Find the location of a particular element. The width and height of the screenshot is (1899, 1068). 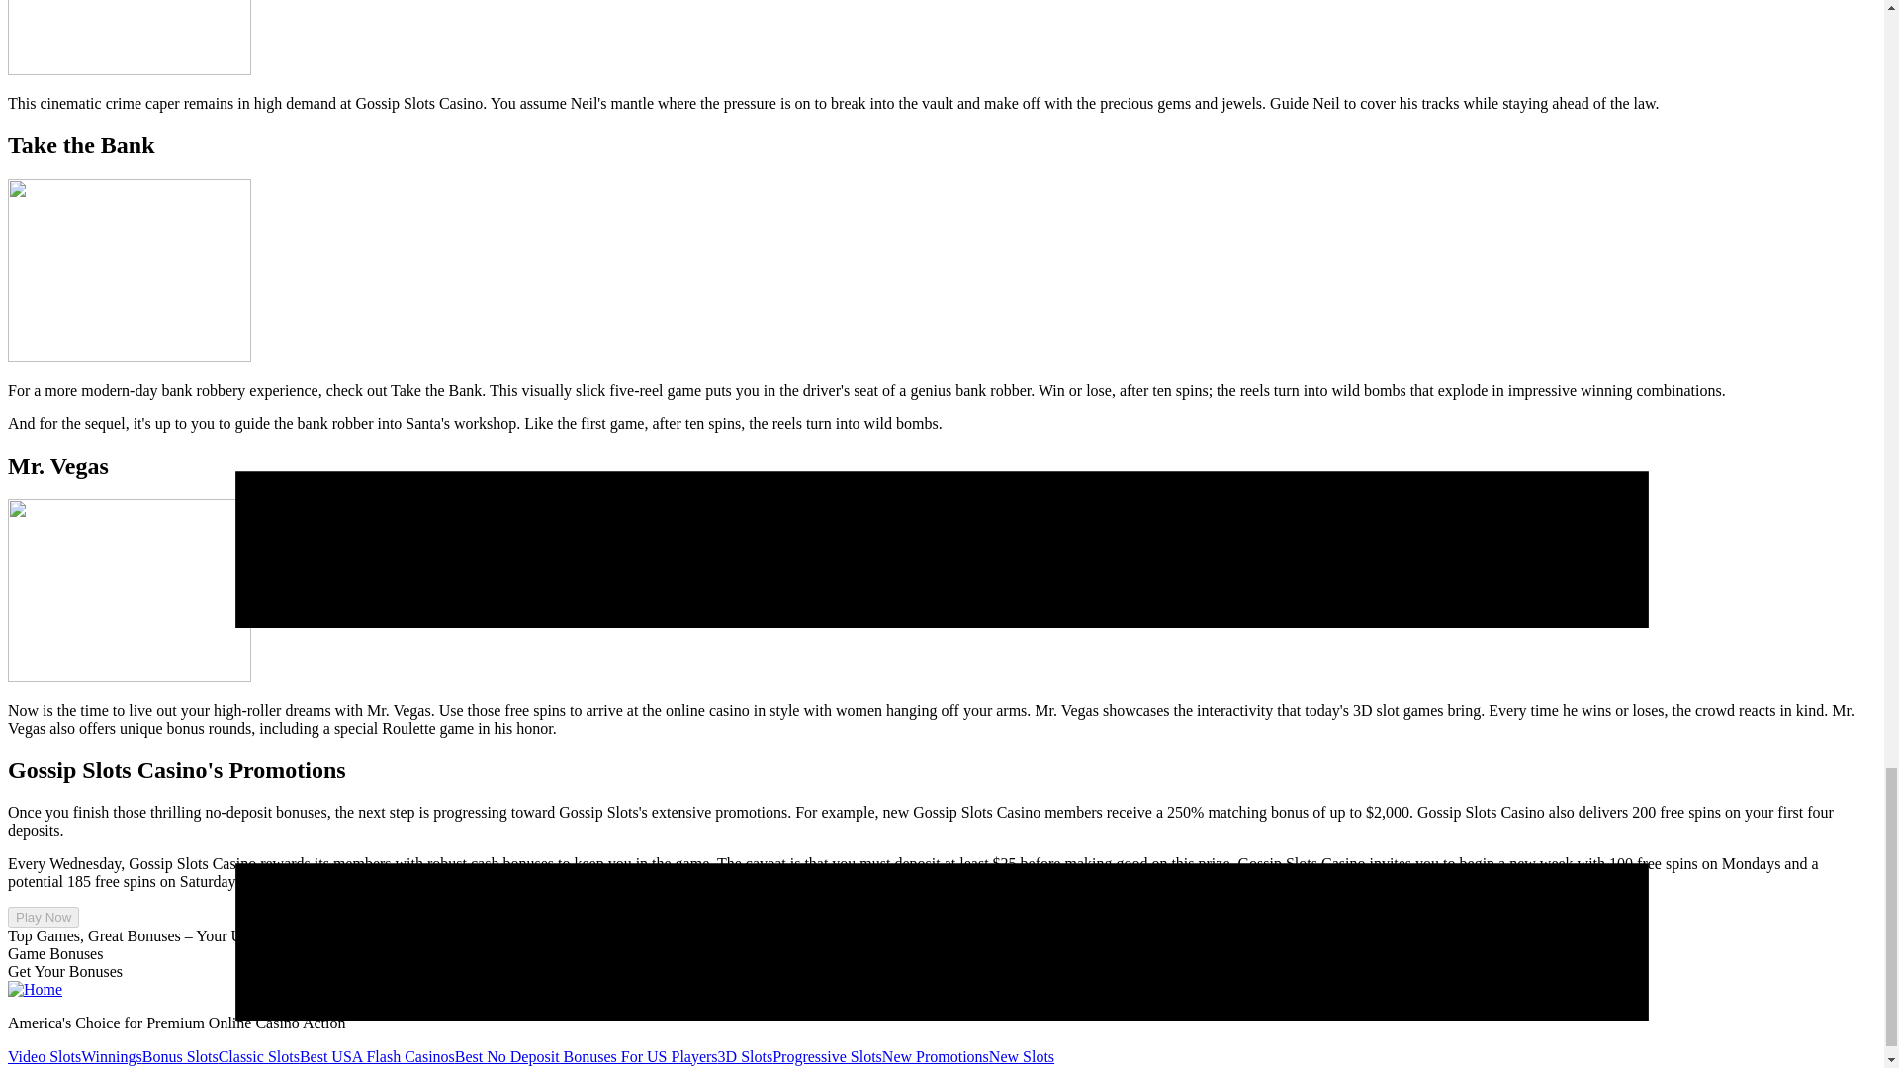

Bonus Slots is located at coordinates (180, 1055).